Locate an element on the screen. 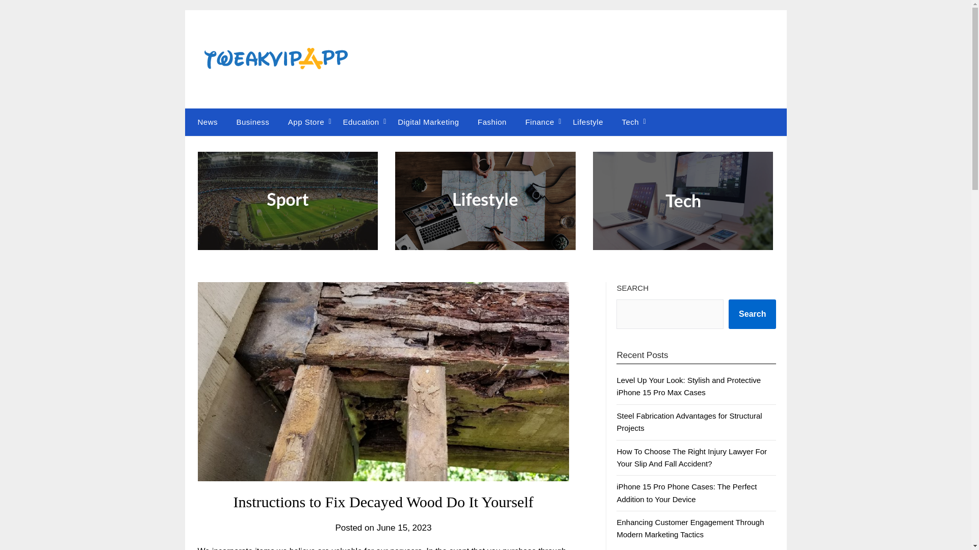  News is located at coordinates (205, 122).